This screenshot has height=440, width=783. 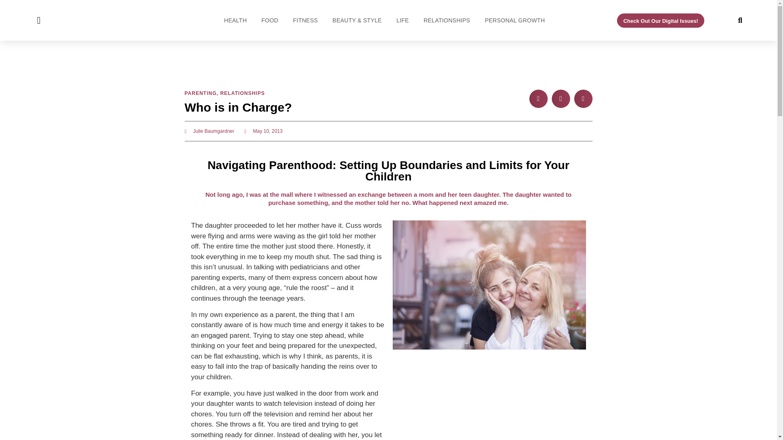 I want to click on RELATIONSHIPS, so click(x=447, y=20).